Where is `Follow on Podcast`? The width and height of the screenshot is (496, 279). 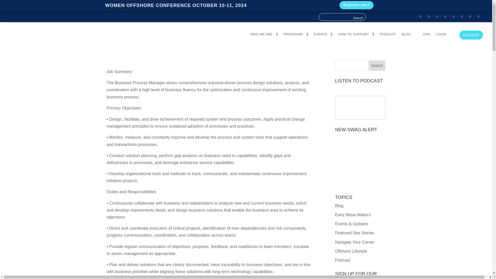 Follow on Podcast is located at coordinates (478, 16).